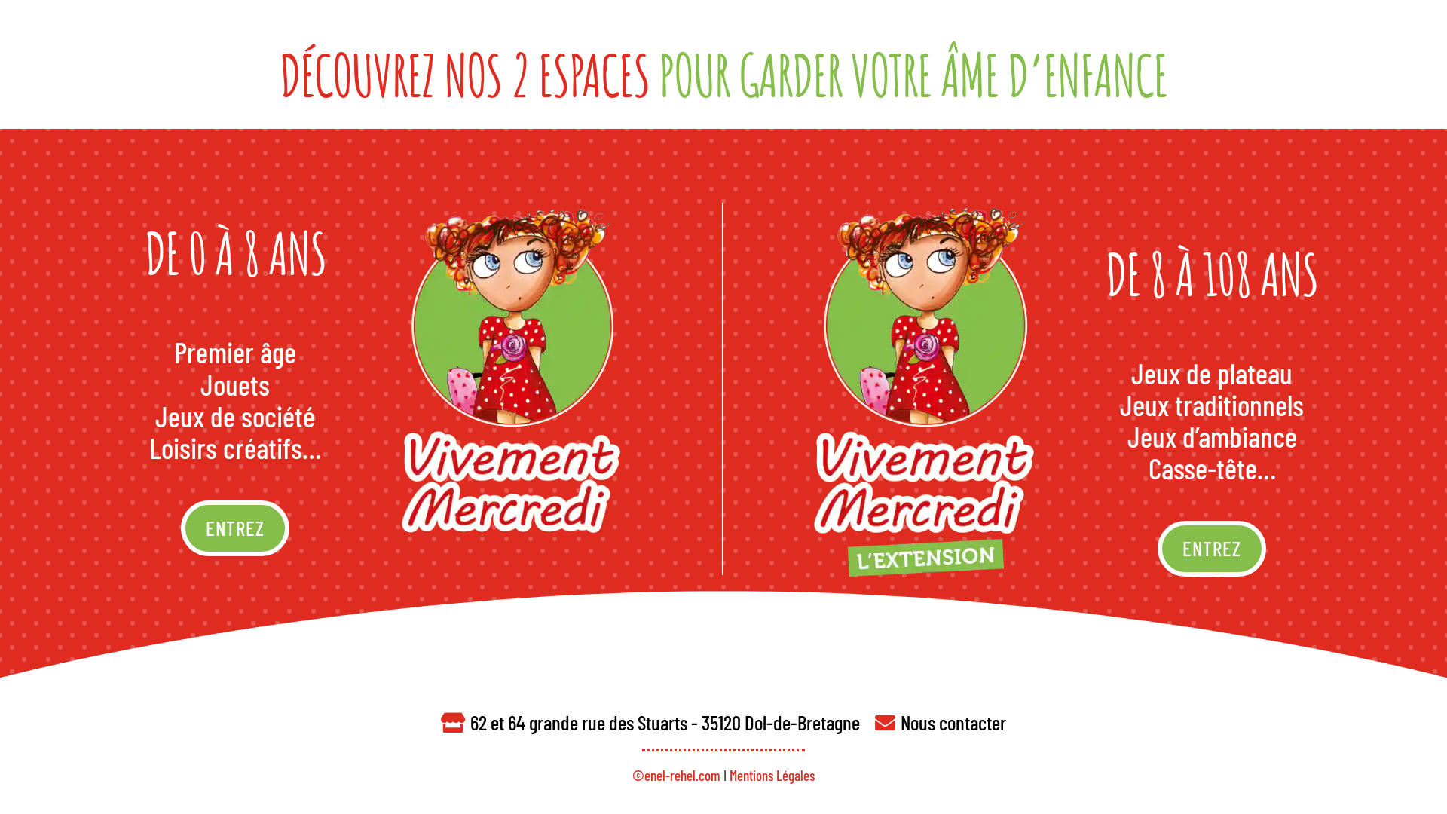 The width and height of the screenshot is (1447, 814). Describe the element at coordinates (930, 389) in the screenshot. I see `LOGO_VIVEMENT_MERCREDI_EXTENSION_V_2L` at that location.